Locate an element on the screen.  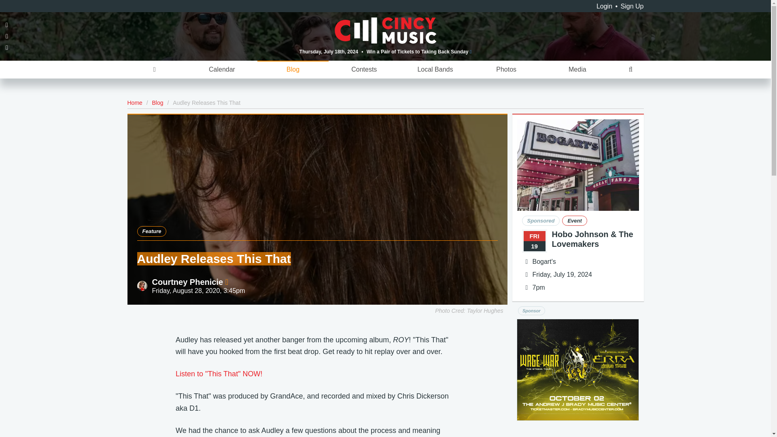
Blog is located at coordinates (293, 70).